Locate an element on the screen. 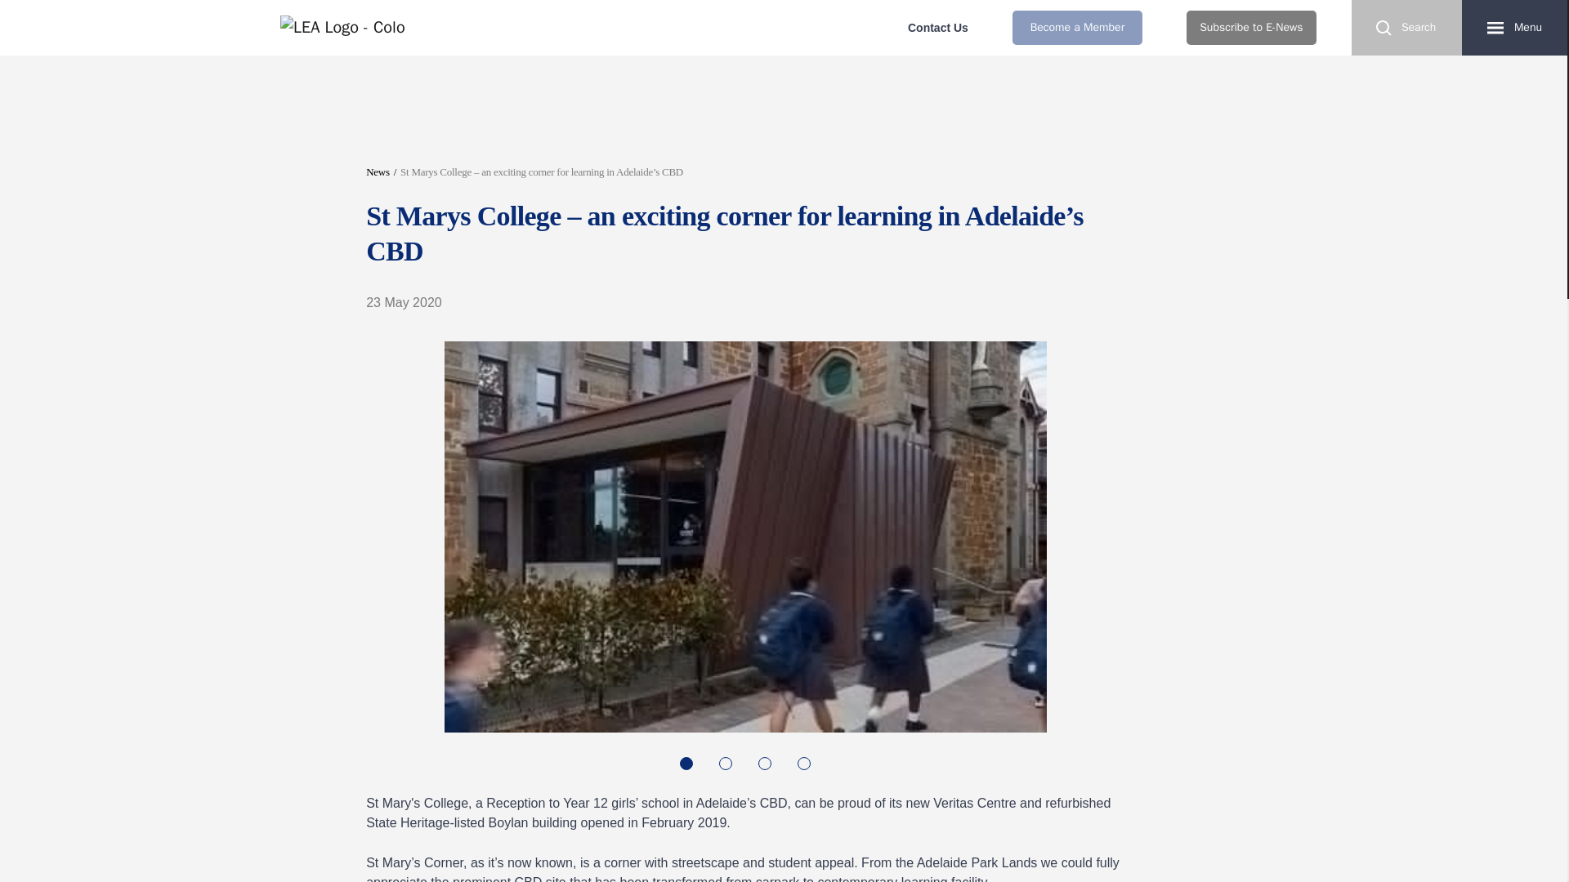 The width and height of the screenshot is (1569, 882). Contact Us is located at coordinates (938, 28).